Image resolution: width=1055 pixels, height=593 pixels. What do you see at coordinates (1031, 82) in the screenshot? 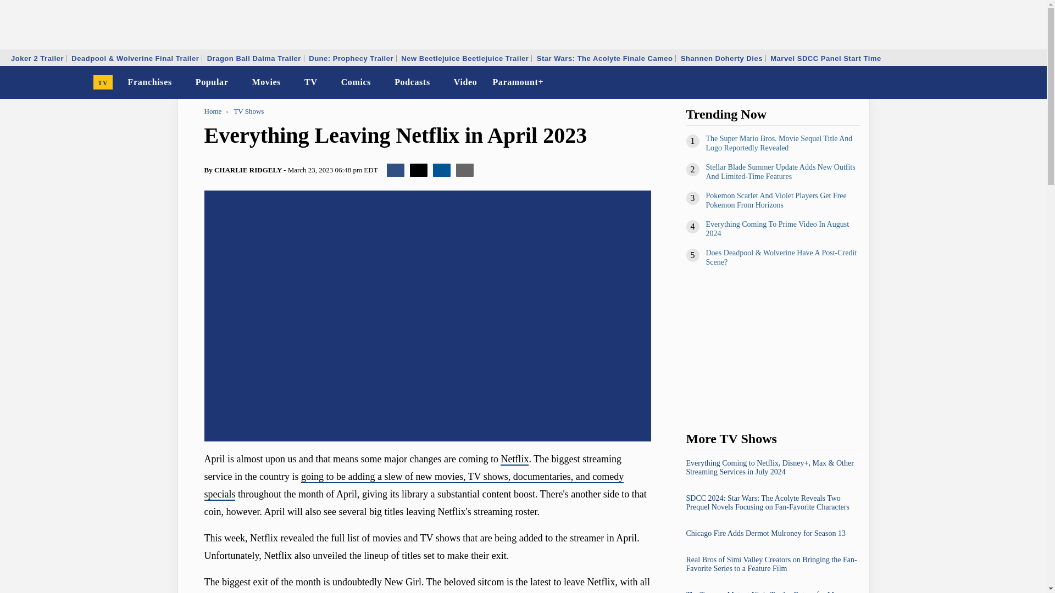
I see `Search` at bounding box center [1031, 82].